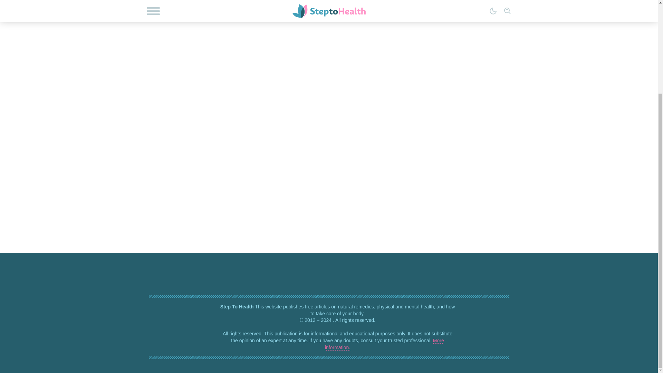 Image resolution: width=663 pixels, height=373 pixels. What do you see at coordinates (384, 344) in the screenshot?
I see `More information.` at bounding box center [384, 344].